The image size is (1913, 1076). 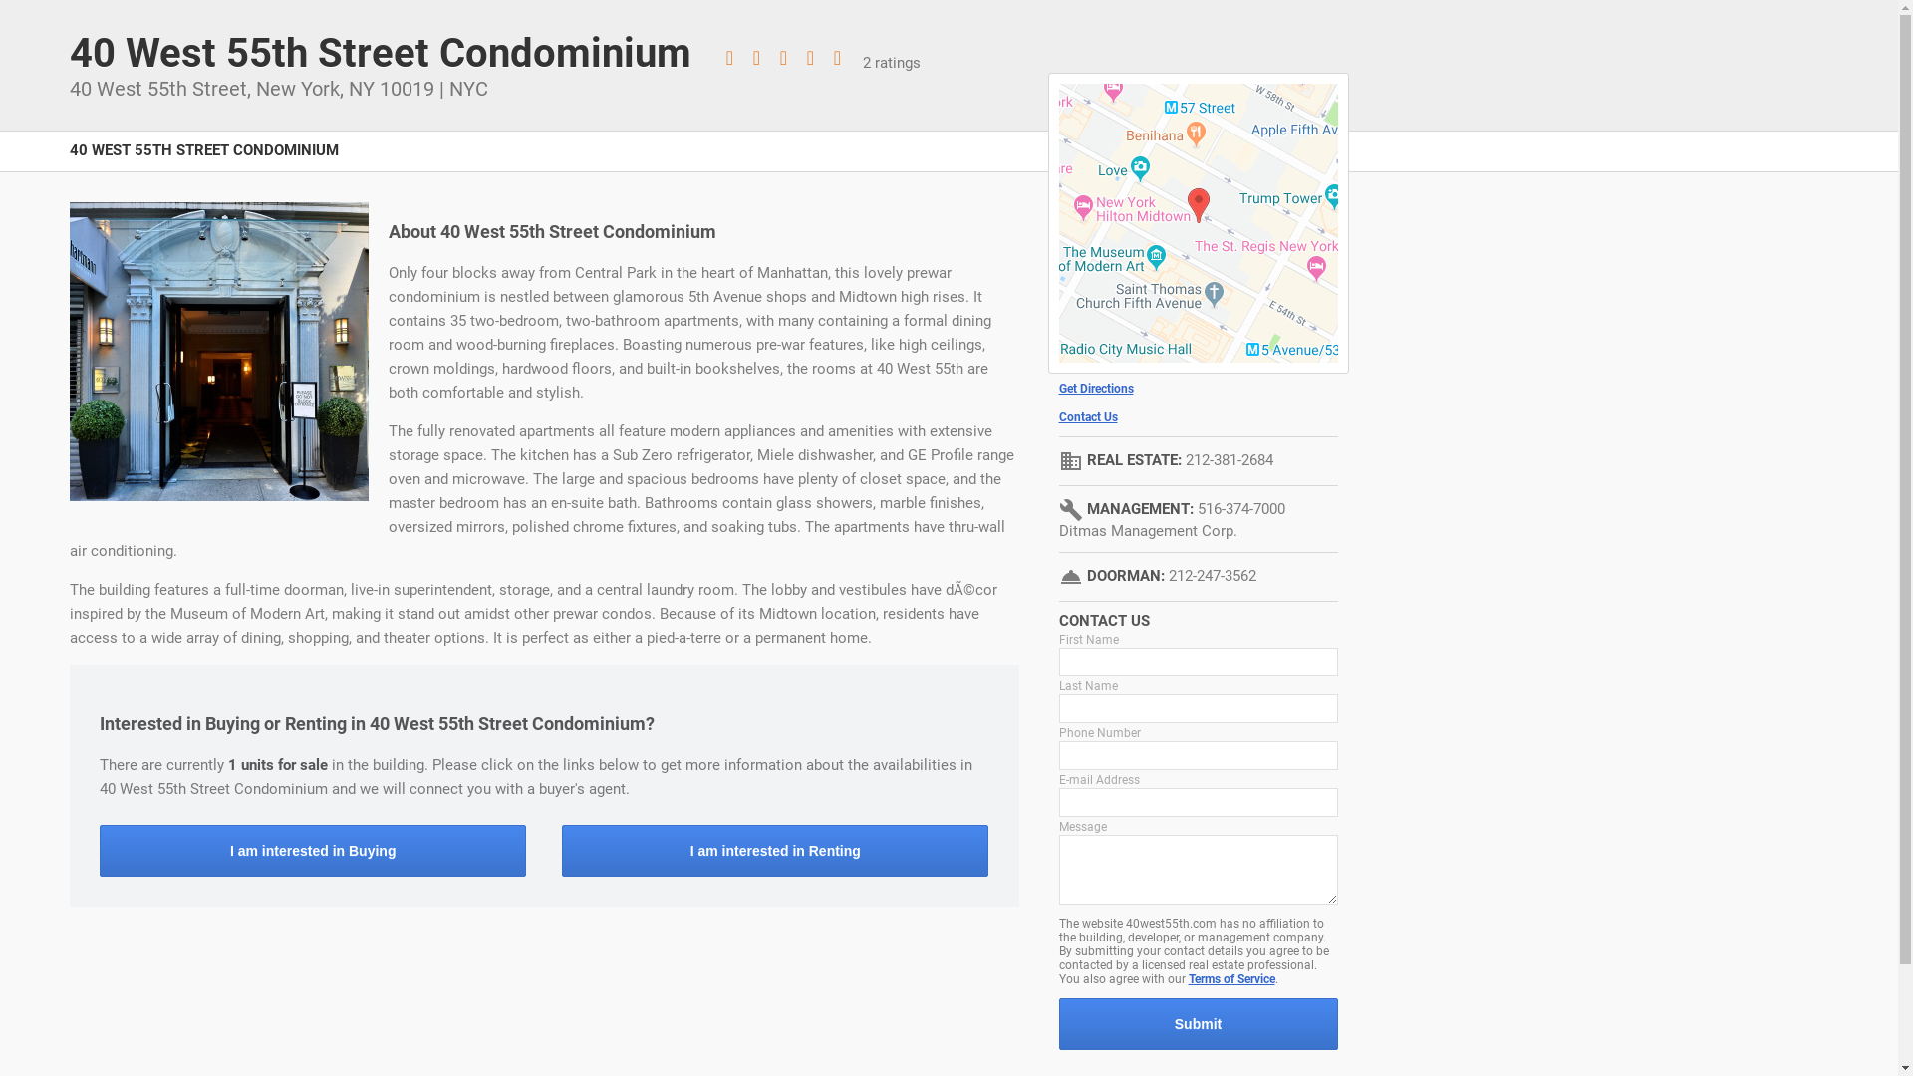 What do you see at coordinates (1198, 1024) in the screenshot?
I see `Submit` at bounding box center [1198, 1024].